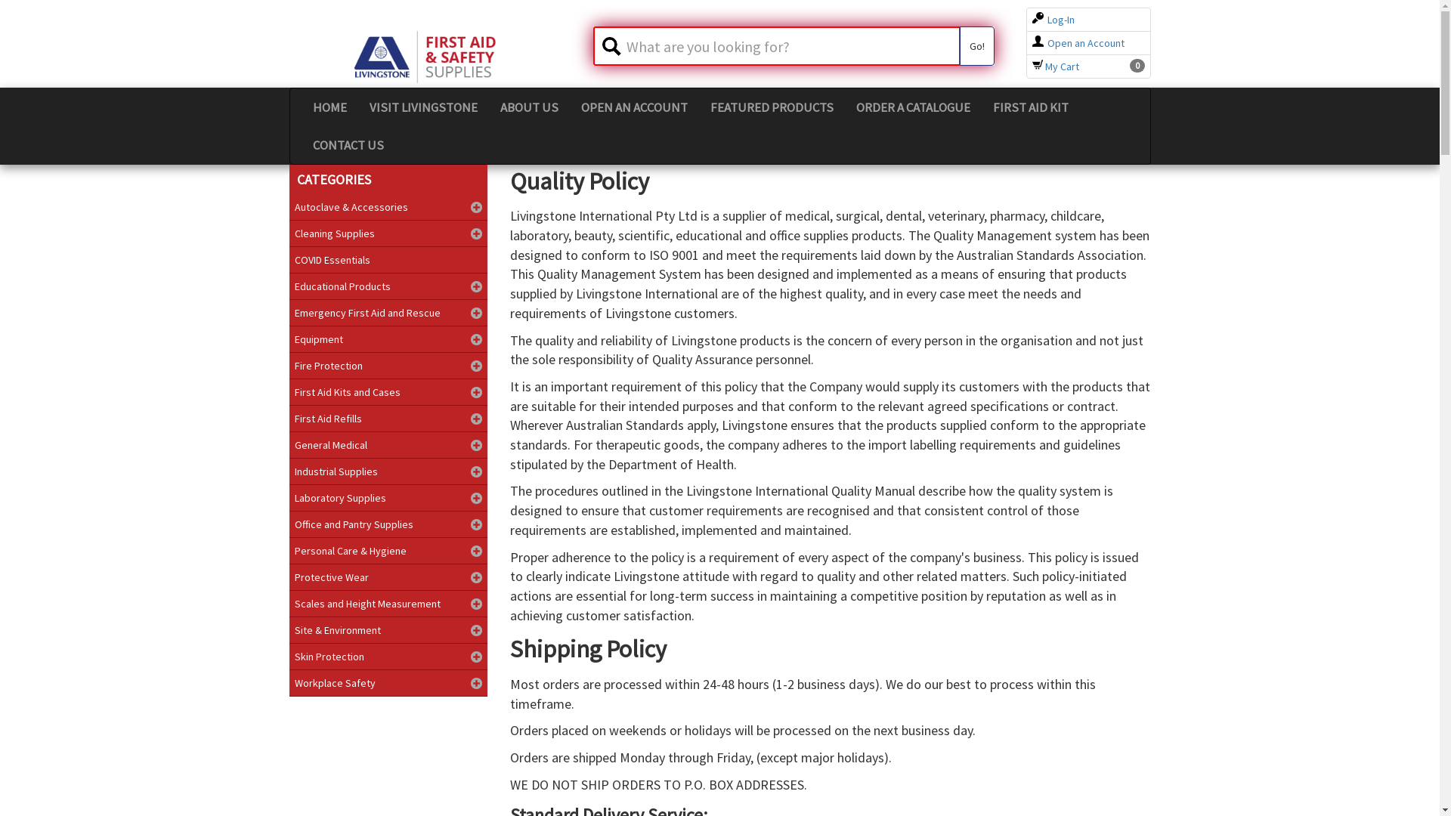 This screenshot has height=816, width=1451. What do you see at coordinates (771, 107) in the screenshot?
I see `FEATURED PRODUCTS` at bounding box center [771, 107].